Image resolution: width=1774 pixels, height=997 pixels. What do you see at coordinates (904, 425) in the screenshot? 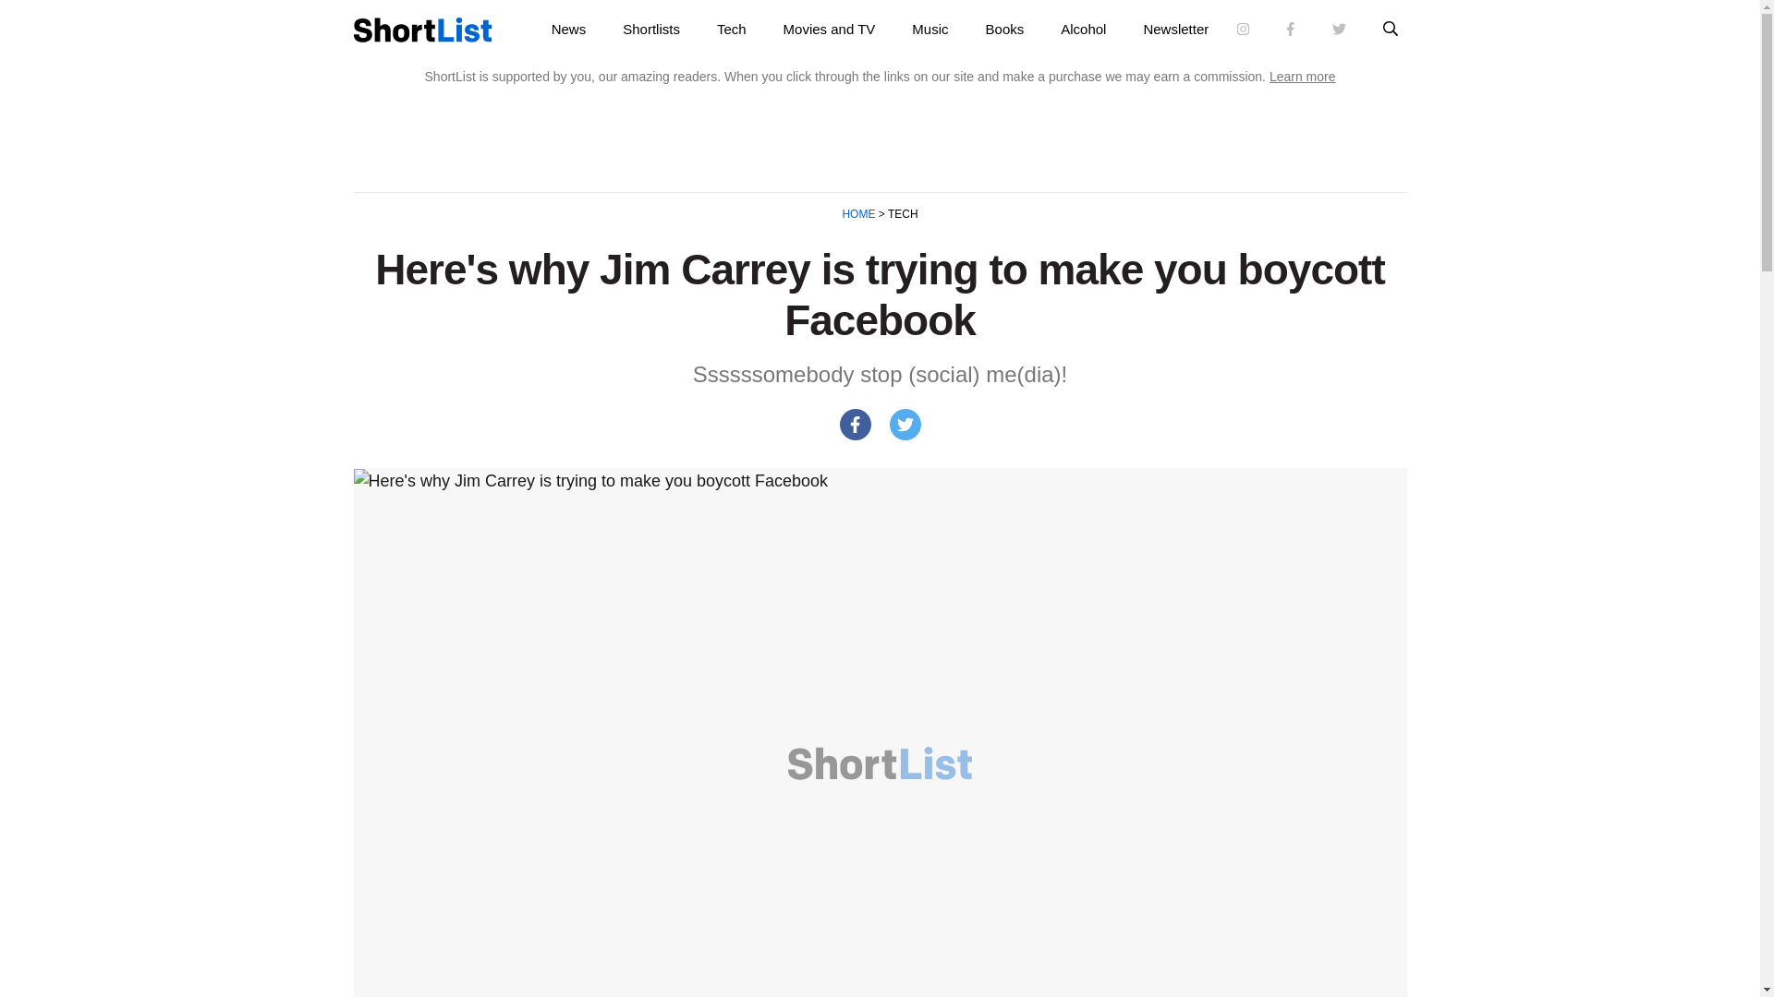
I see `Twitter` at bounding box center [904, 425].